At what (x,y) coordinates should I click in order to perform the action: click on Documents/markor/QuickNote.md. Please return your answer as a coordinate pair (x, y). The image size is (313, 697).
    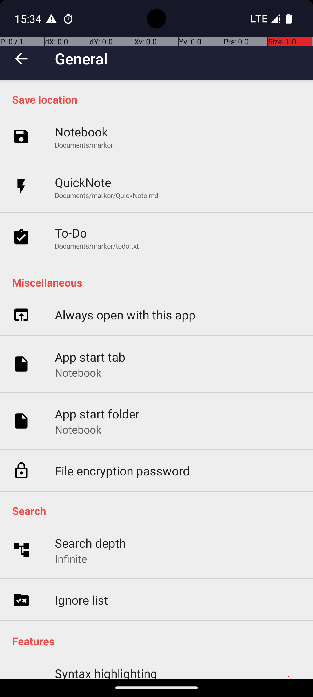
    Looking at the image, I should click on (107, 195).